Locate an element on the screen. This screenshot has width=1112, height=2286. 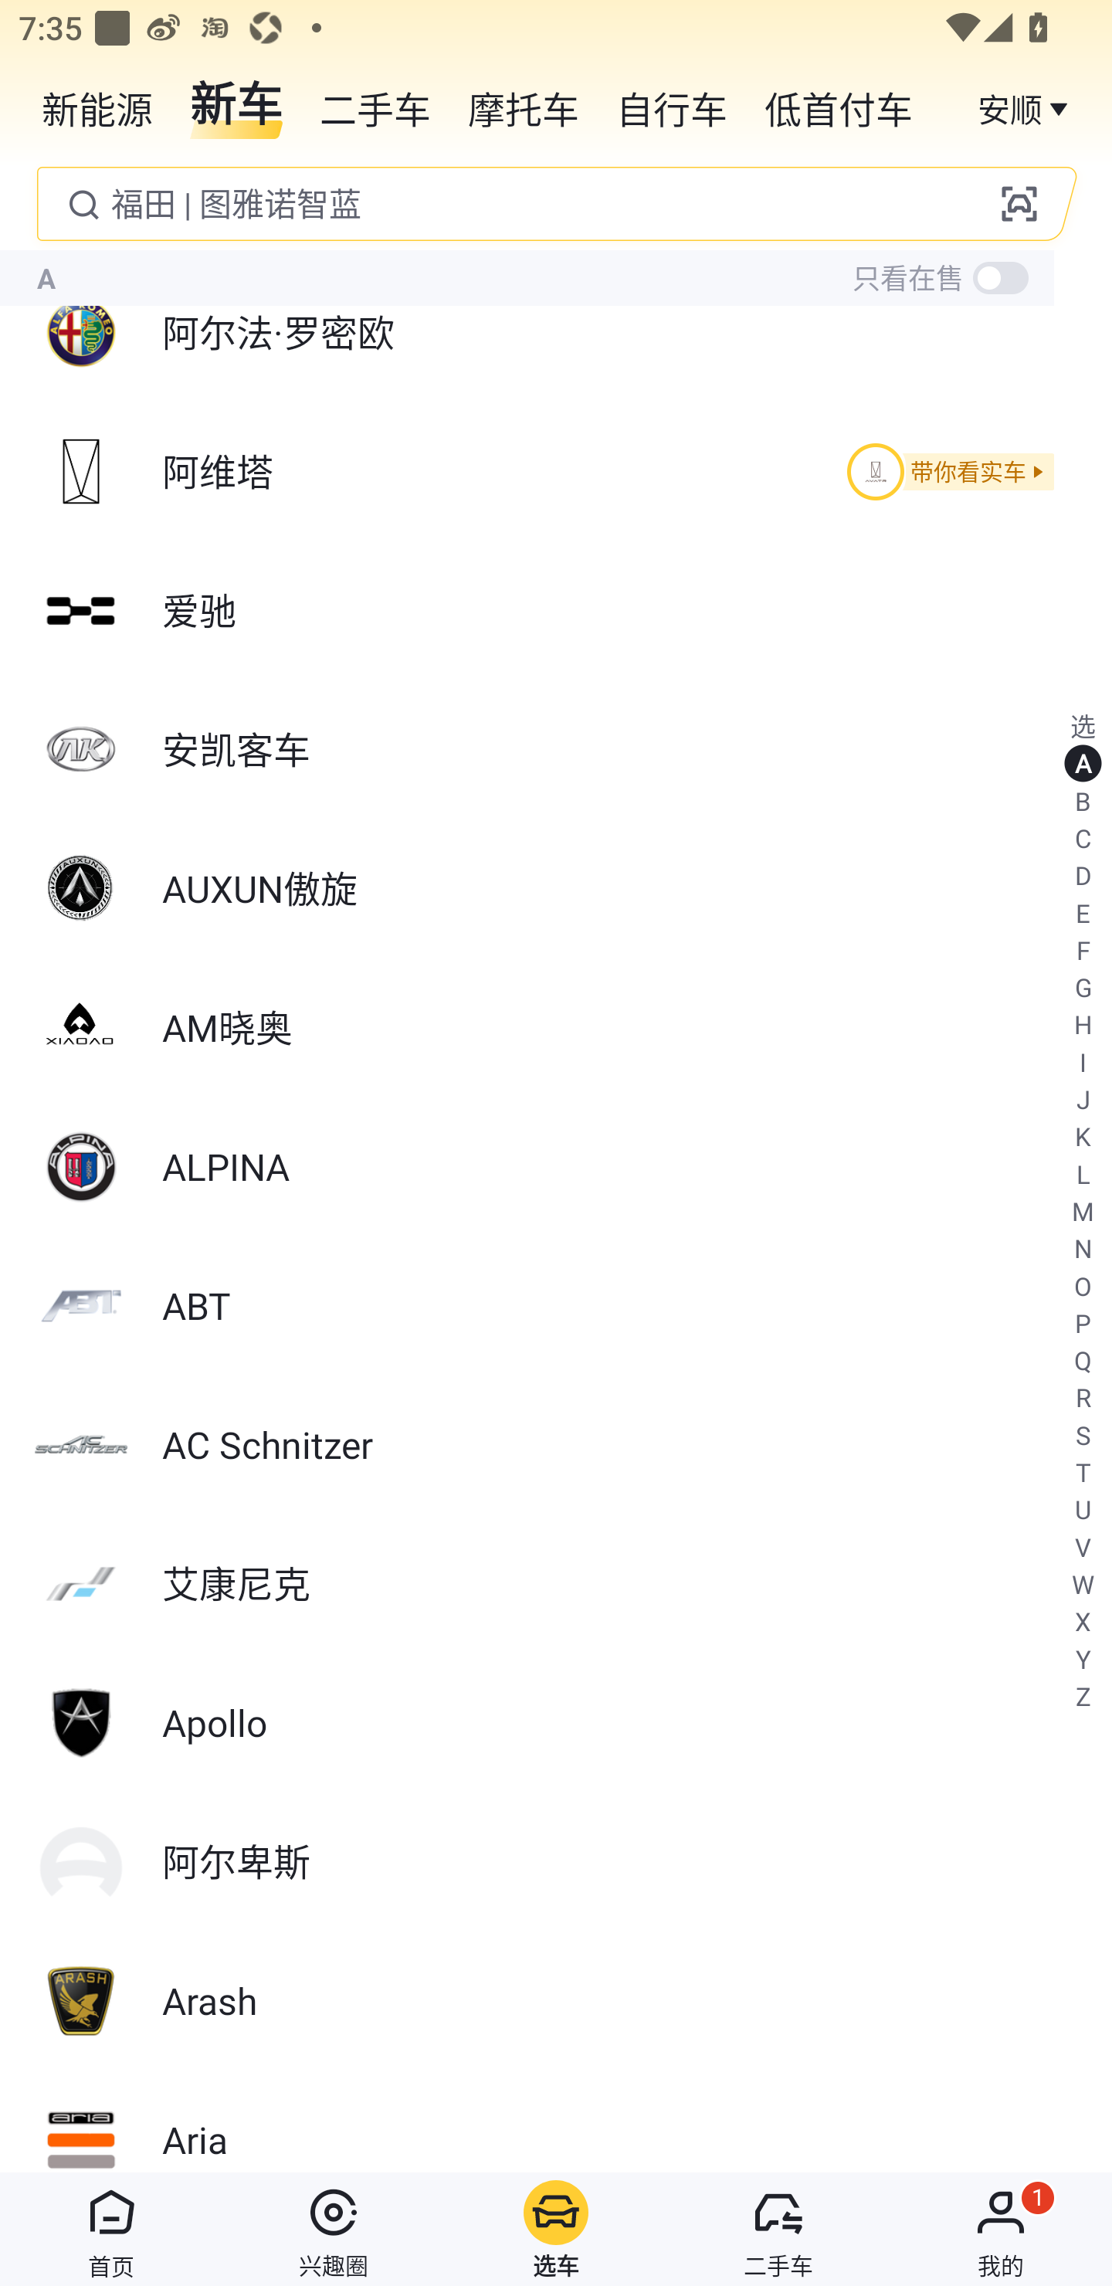
安凯客车 is located at coordinates (556, 749).